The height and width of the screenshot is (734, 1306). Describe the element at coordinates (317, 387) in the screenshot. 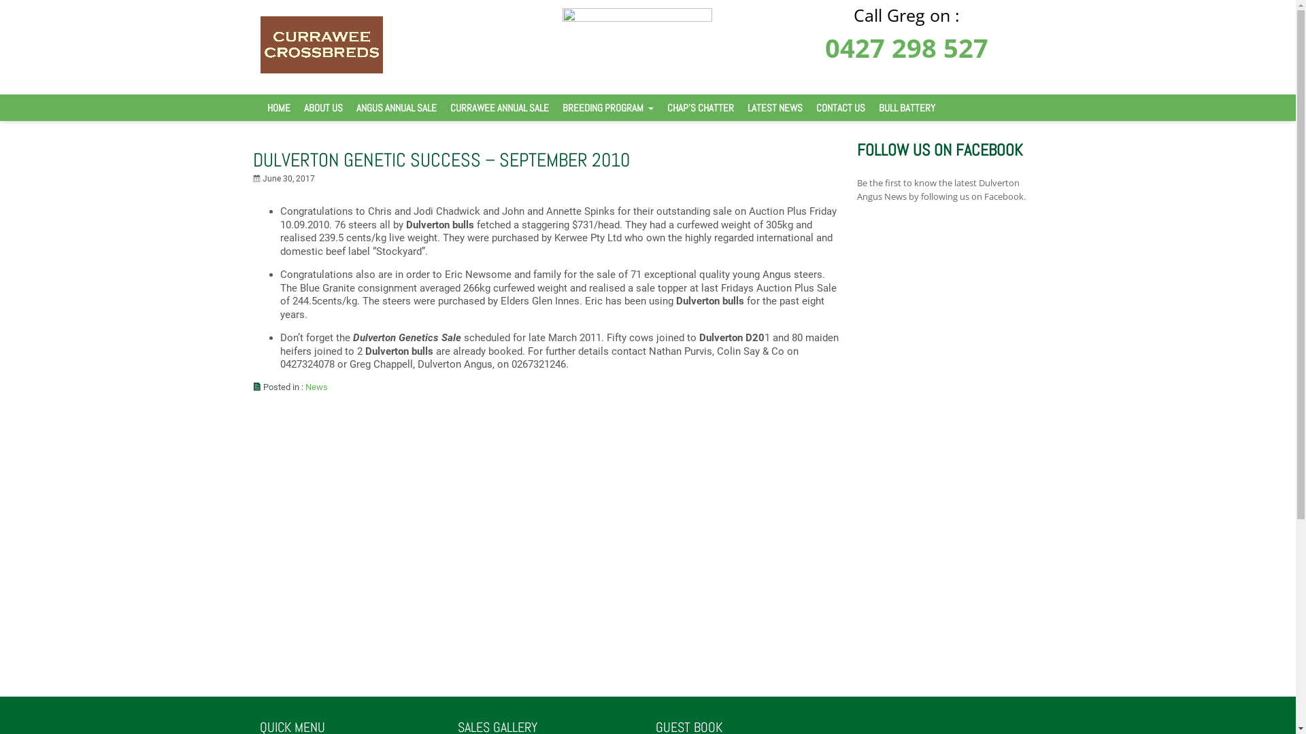

I see `News` at that location.